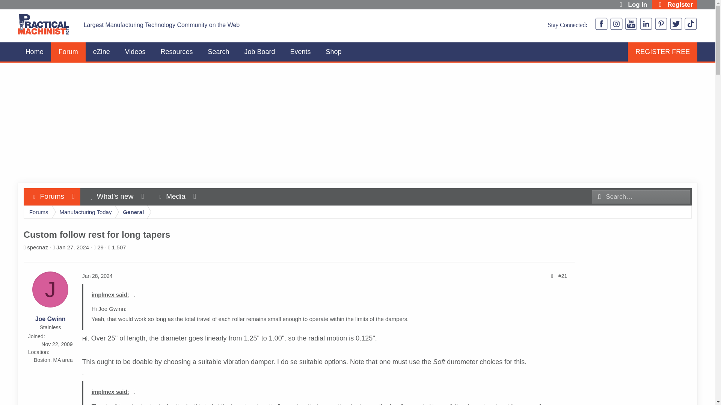  What do you see at coordinates (72, 247) in the screenshot?
I see `Jan 27, 2024 at 3:05 PM` at bounding box center [72, 247].